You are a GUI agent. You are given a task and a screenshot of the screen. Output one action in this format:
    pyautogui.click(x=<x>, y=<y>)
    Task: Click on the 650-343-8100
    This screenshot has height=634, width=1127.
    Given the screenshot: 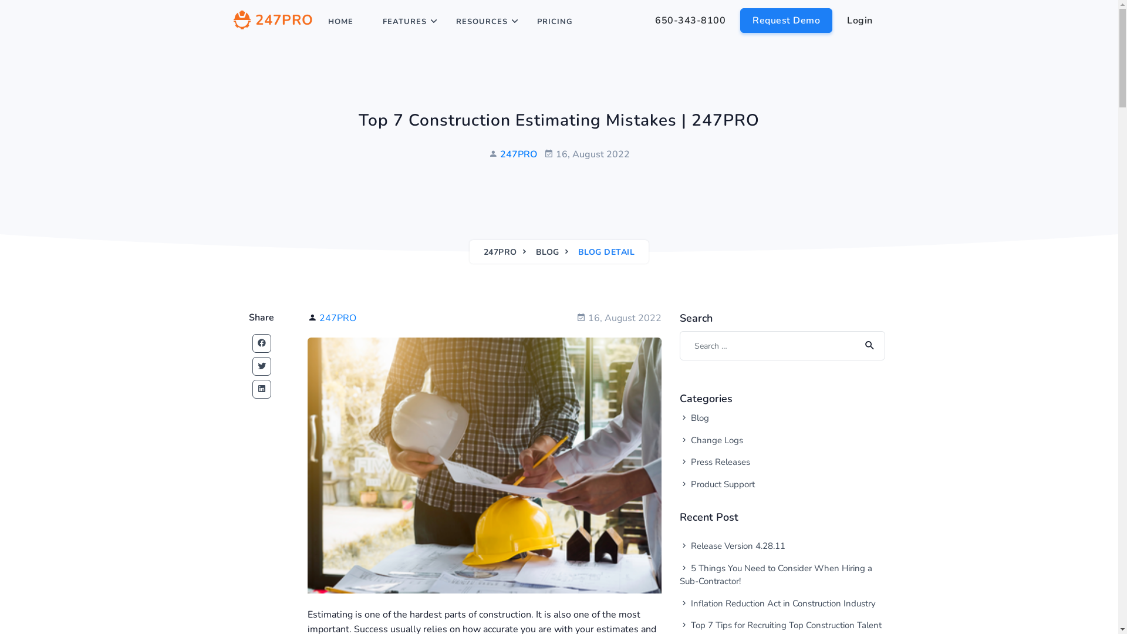 What is the action you would take?
    pyautogui.click(x=690, y=21)
    